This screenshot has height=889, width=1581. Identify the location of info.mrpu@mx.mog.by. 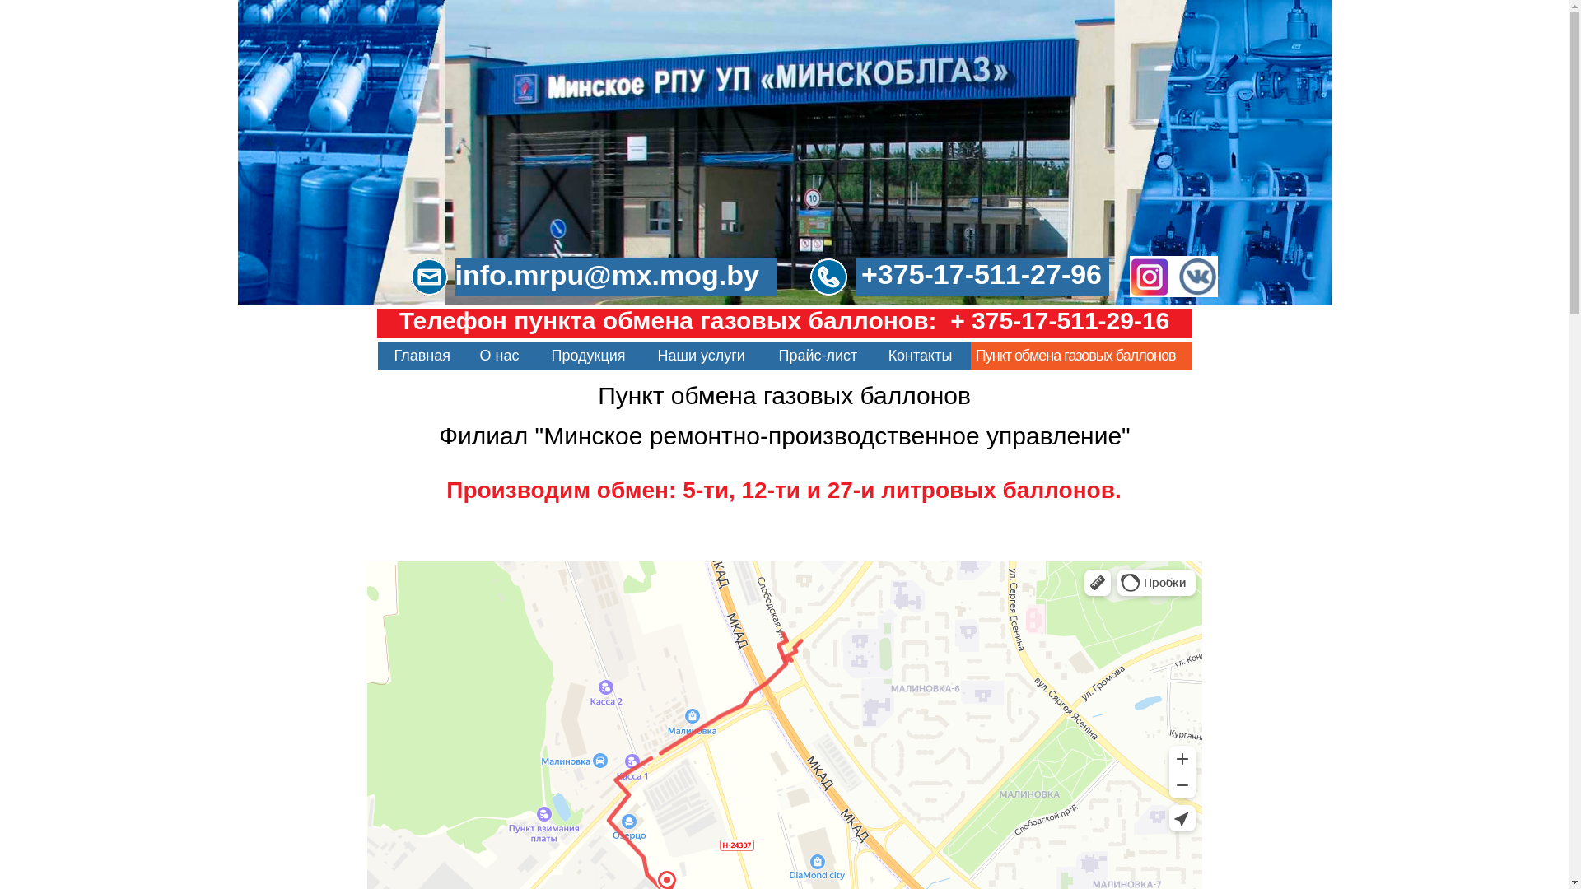
(616, 277).